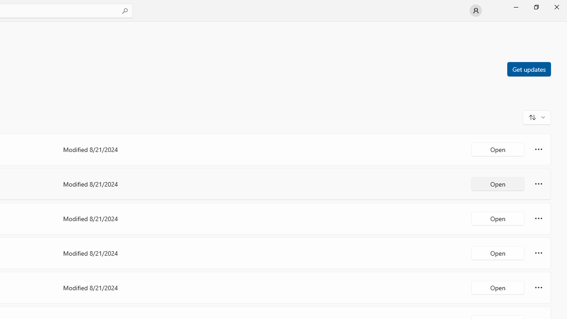  Describe the element at coordinates (537, 117) in the screenshot. I see `Sort and filter` at that location.